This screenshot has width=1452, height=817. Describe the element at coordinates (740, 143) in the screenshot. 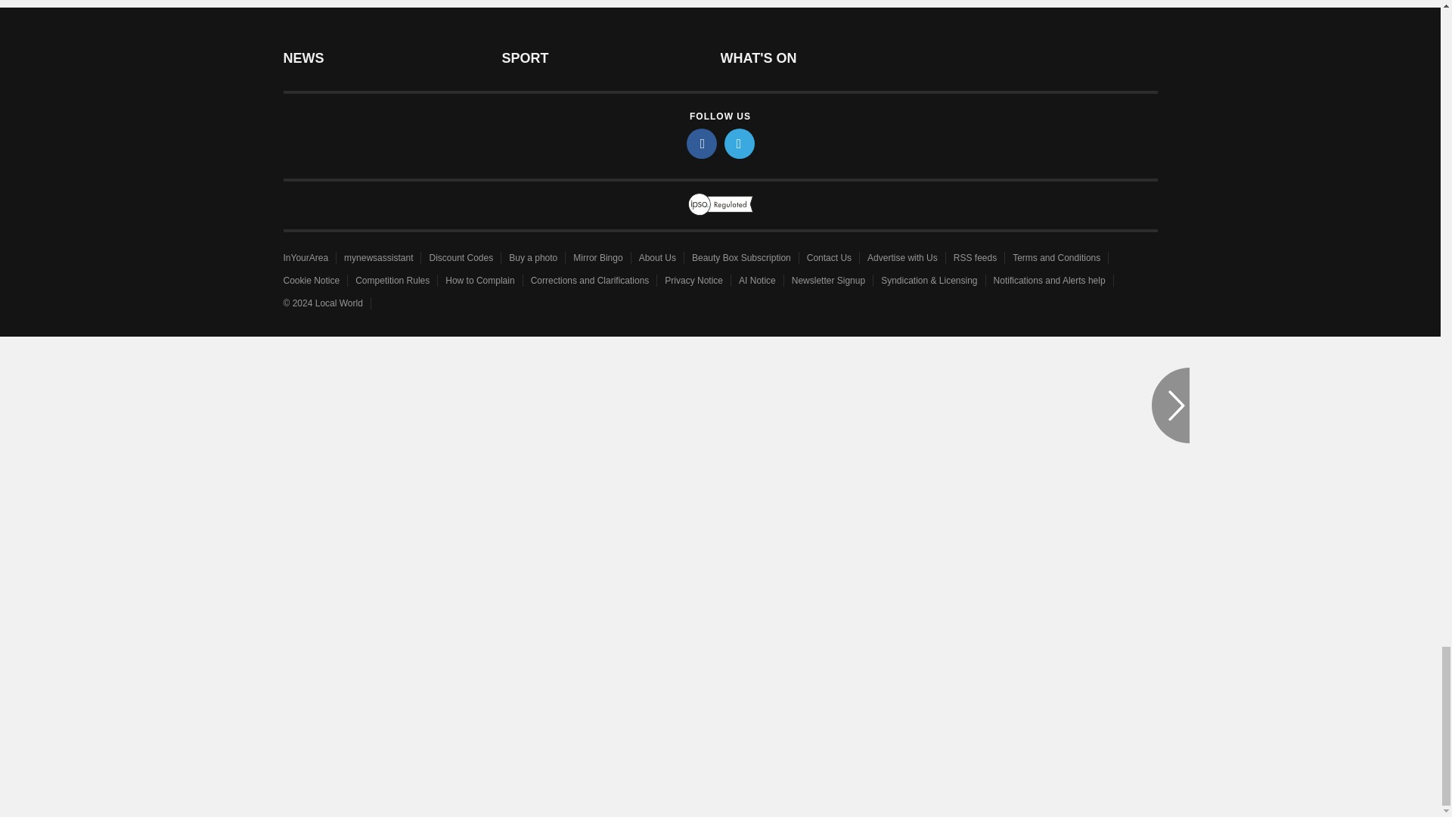

I see `twitter` at that location.